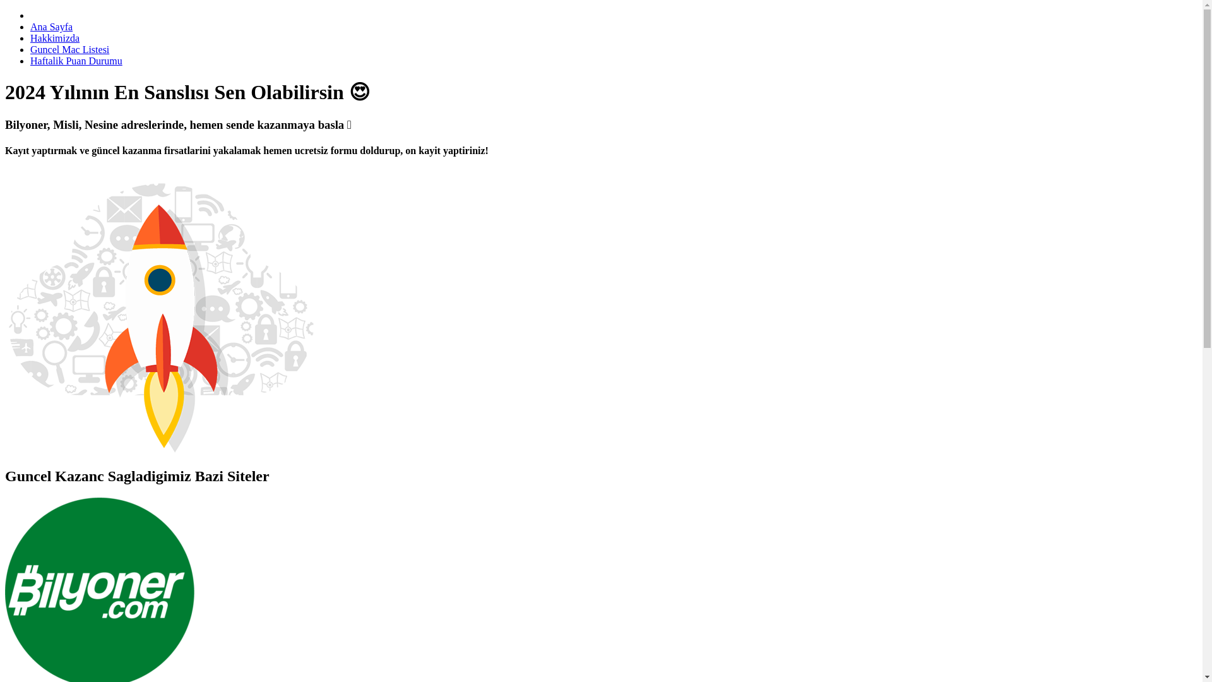  I want to click on Haftalik Puan Durumu, so click(76, 61).